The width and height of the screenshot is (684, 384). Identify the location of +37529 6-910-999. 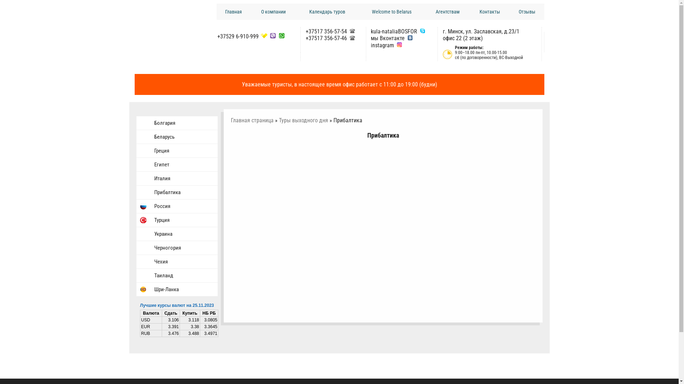
(238, 36).